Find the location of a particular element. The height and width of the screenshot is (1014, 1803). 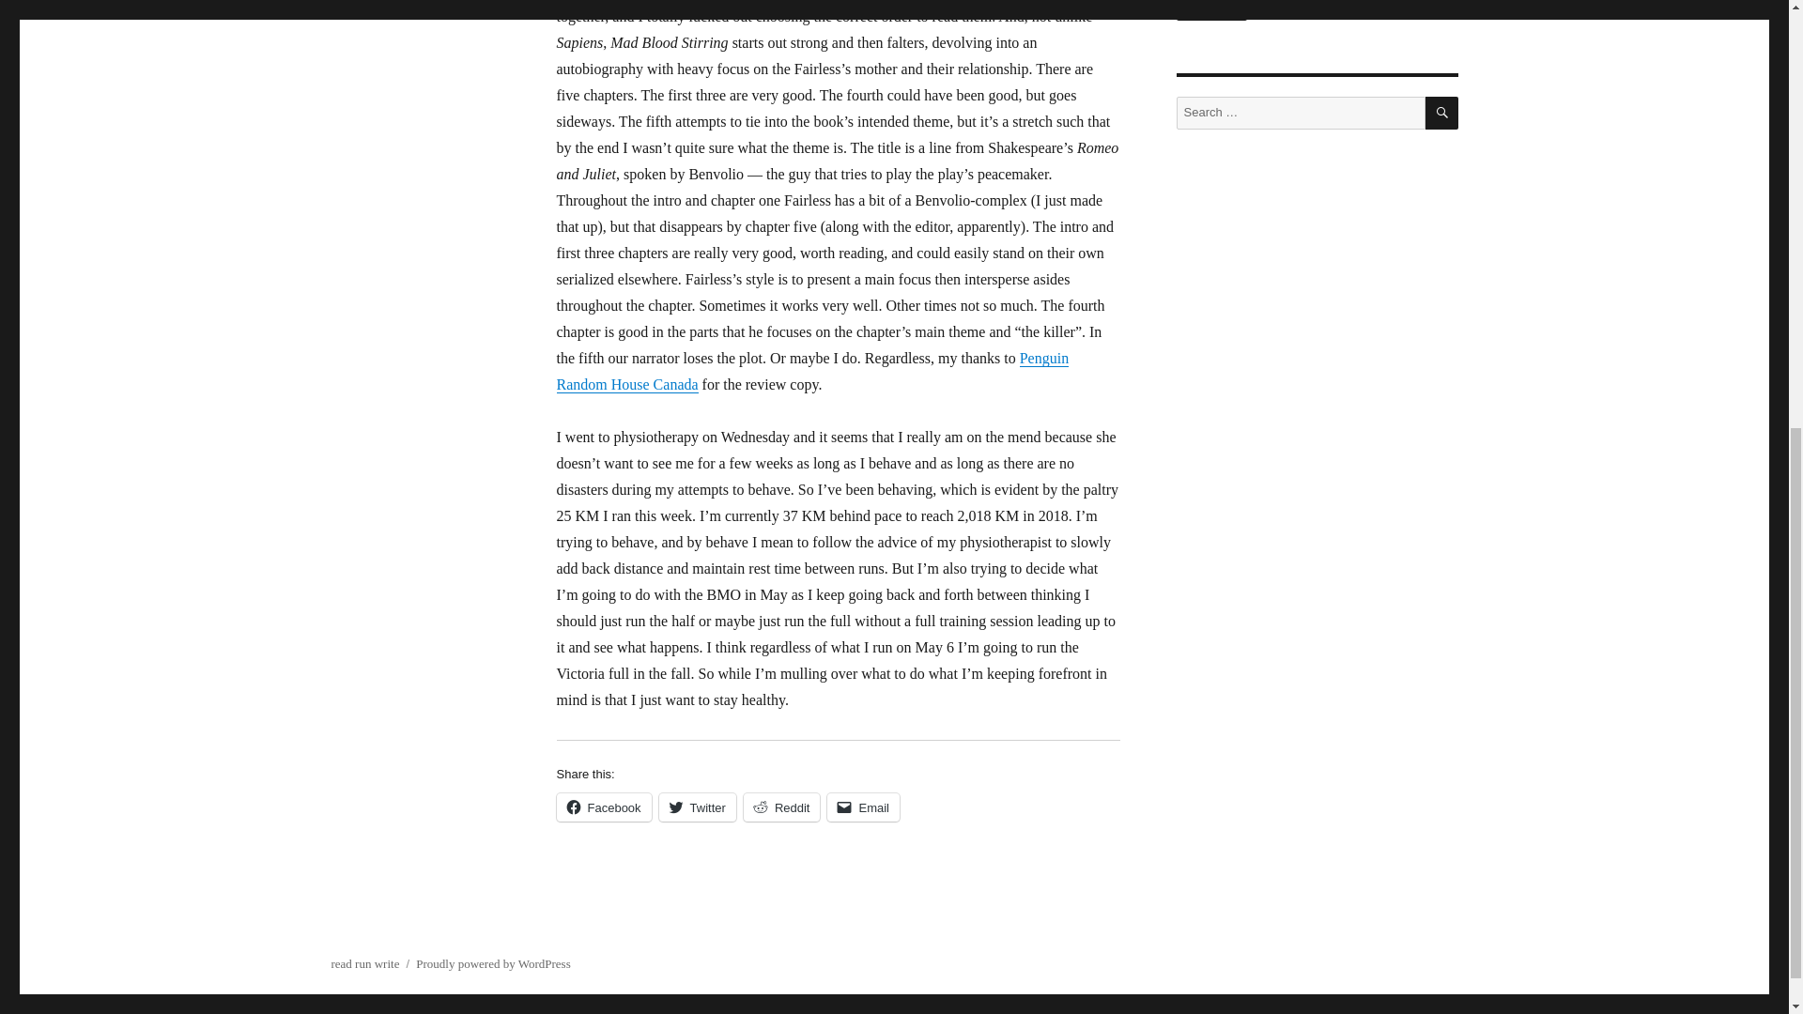

Reddit is located at coordinates (781, 807).